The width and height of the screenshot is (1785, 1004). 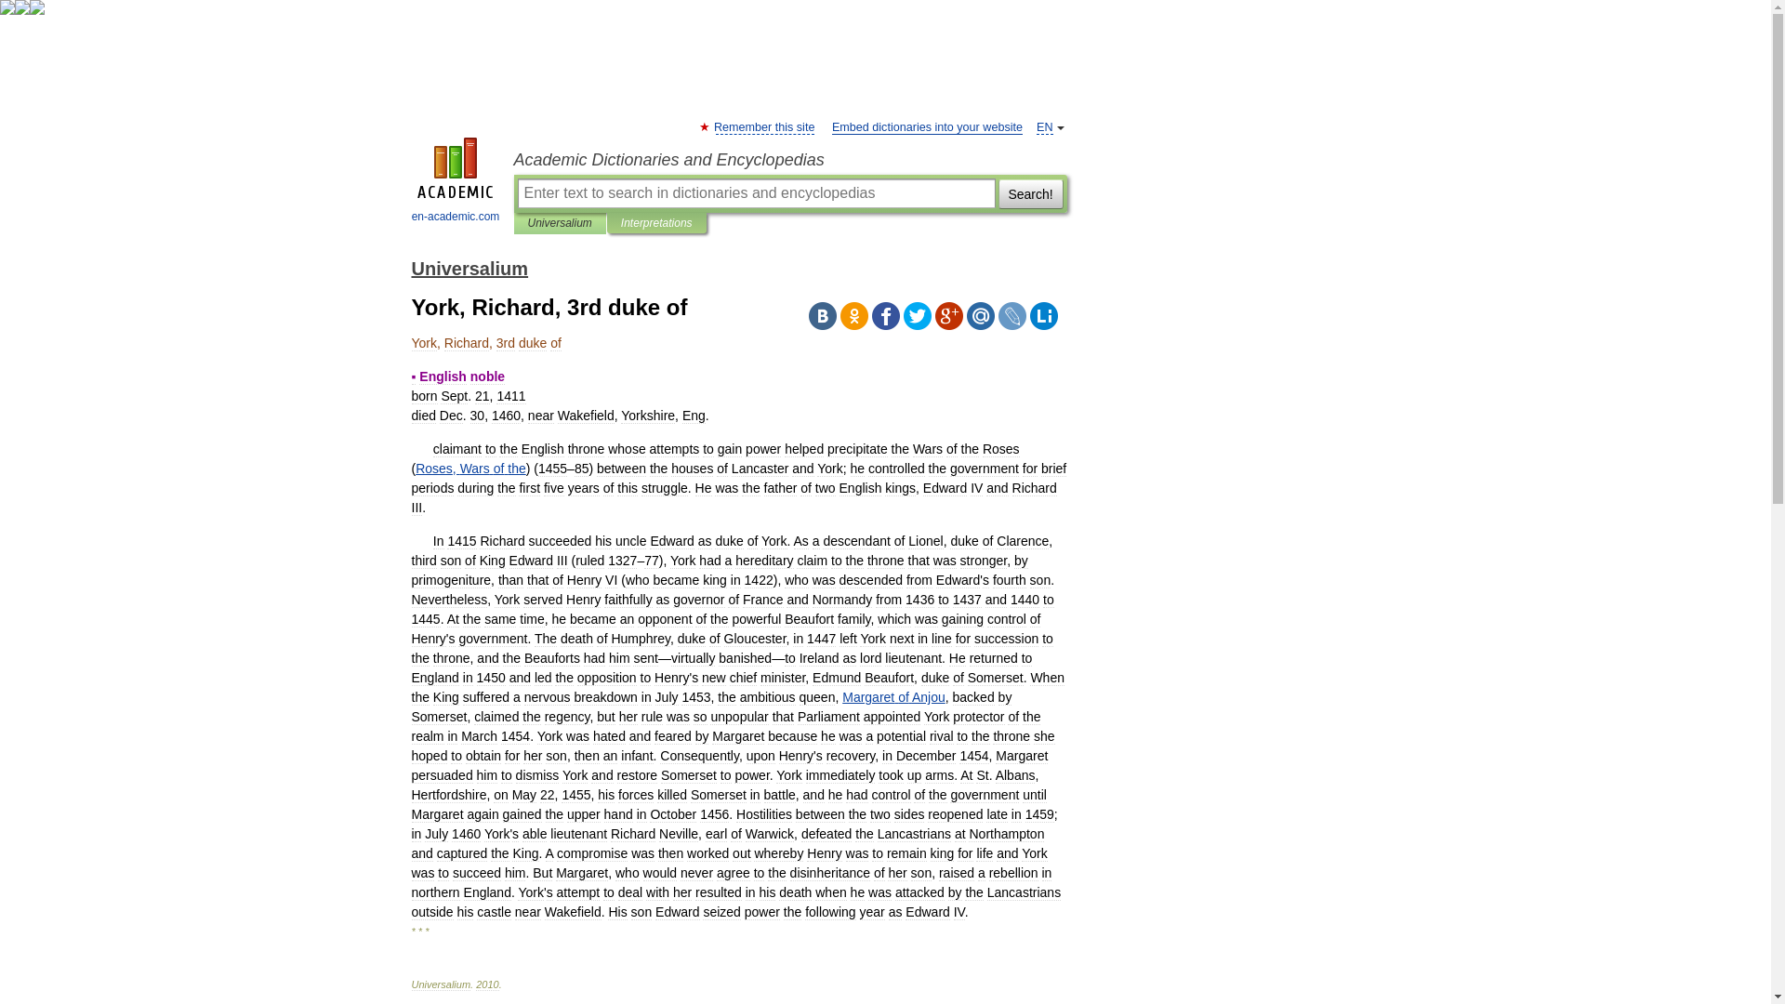 What do you see at coordinates (894, 697) in the screenshot?
I see `Margaret of Anjou` at bounding box center [894, 697].